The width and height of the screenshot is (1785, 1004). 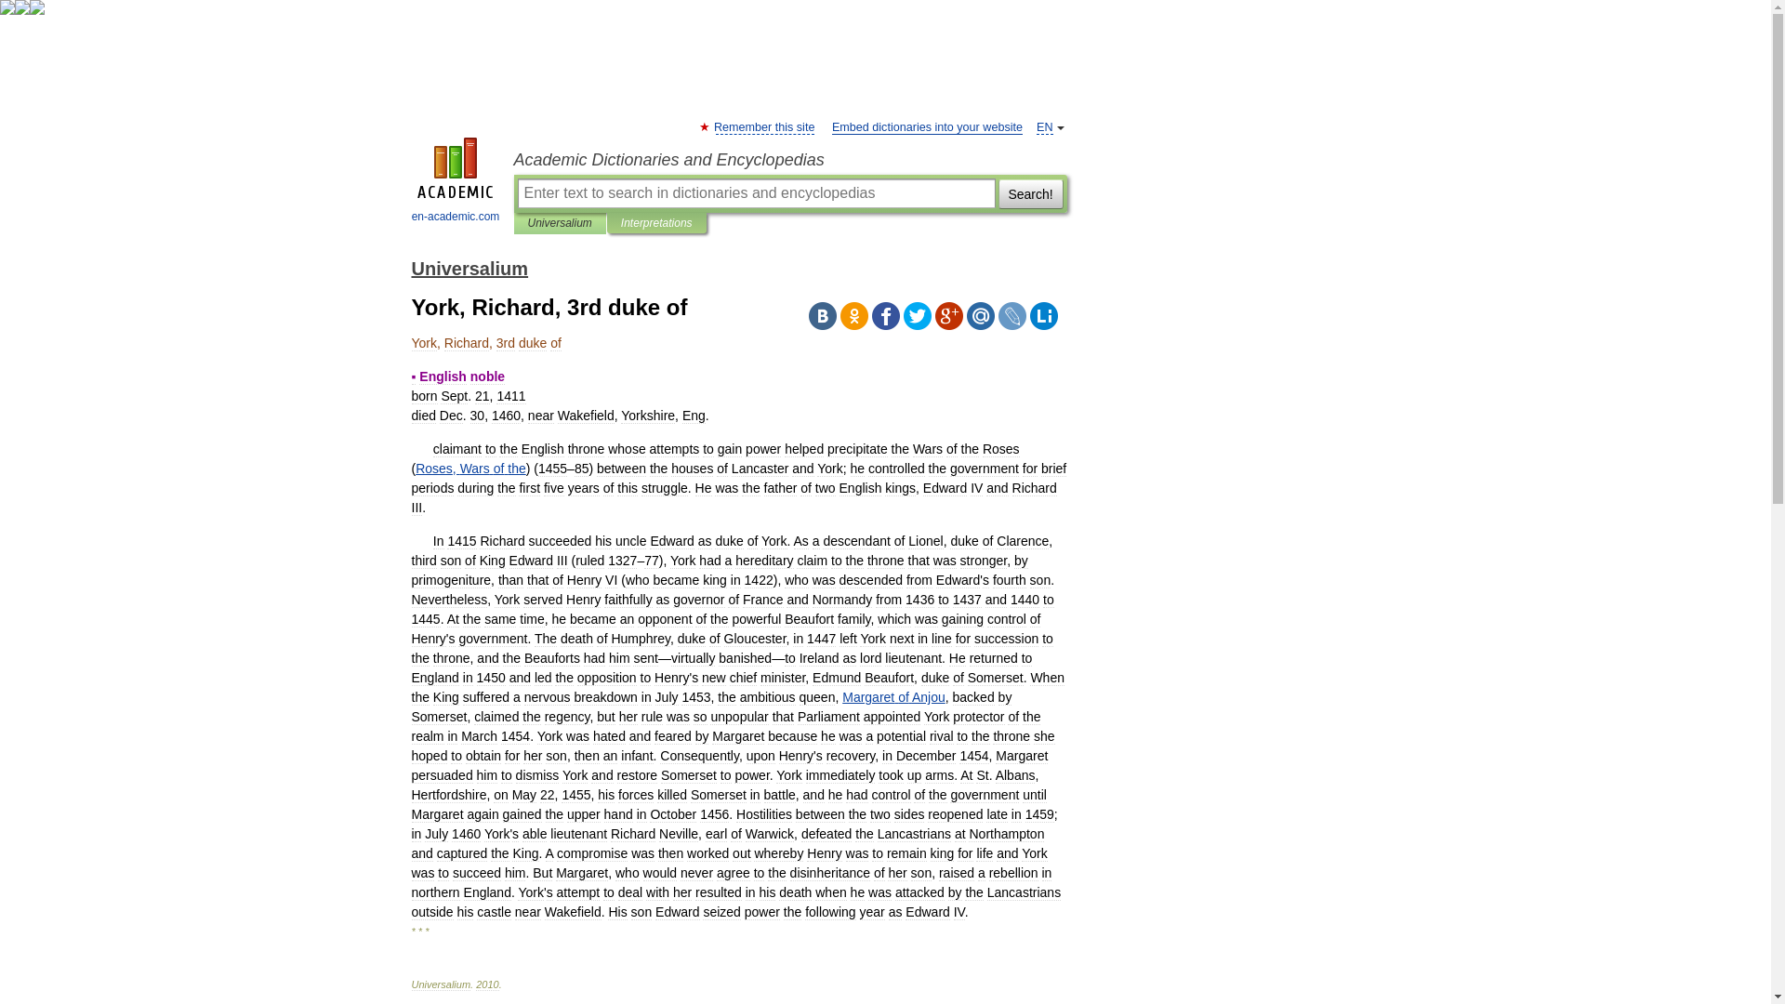 What do you see at coordinates (894, 697) in the screenshot?
I see `Margaret of Anjou` at bounding box center [894, 697].